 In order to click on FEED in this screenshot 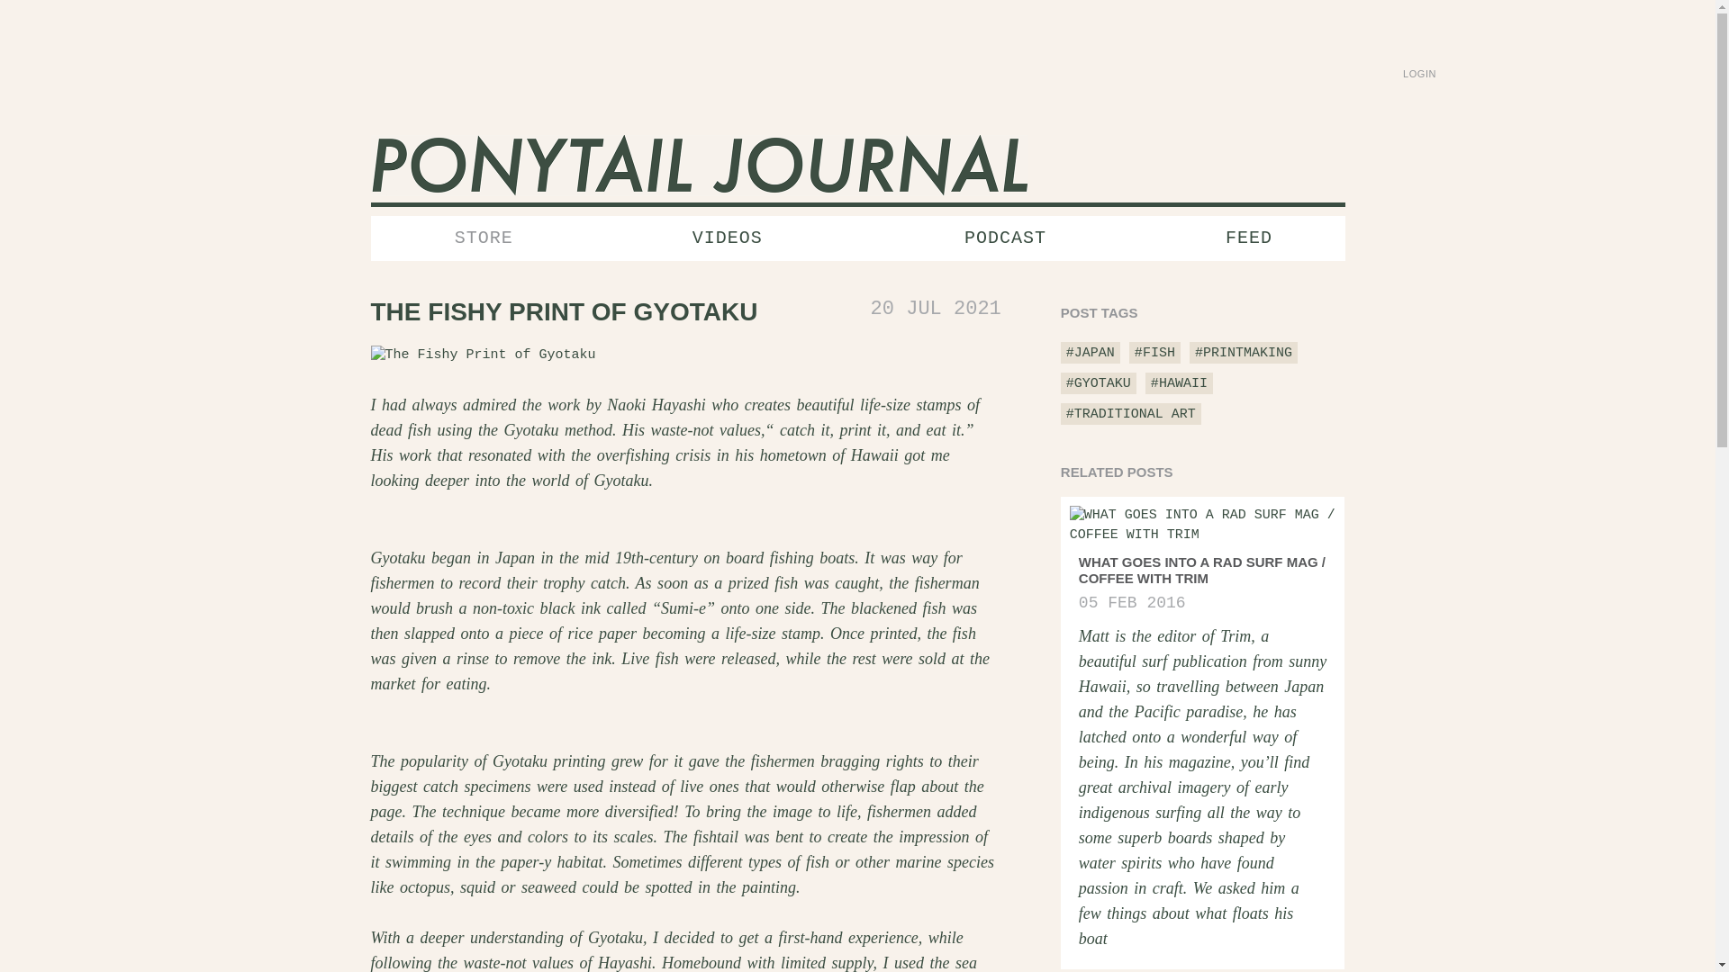, I will do `click(1248, 238)`.